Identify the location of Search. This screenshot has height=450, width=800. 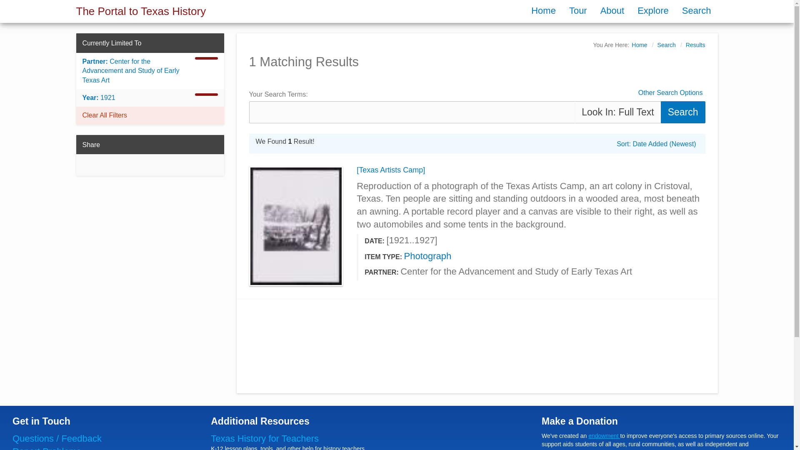
(667, 45).